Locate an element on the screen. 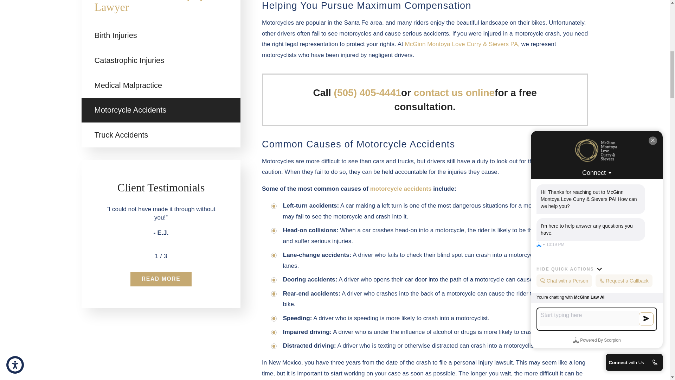  View previous item is located at coordinates (143, 256).